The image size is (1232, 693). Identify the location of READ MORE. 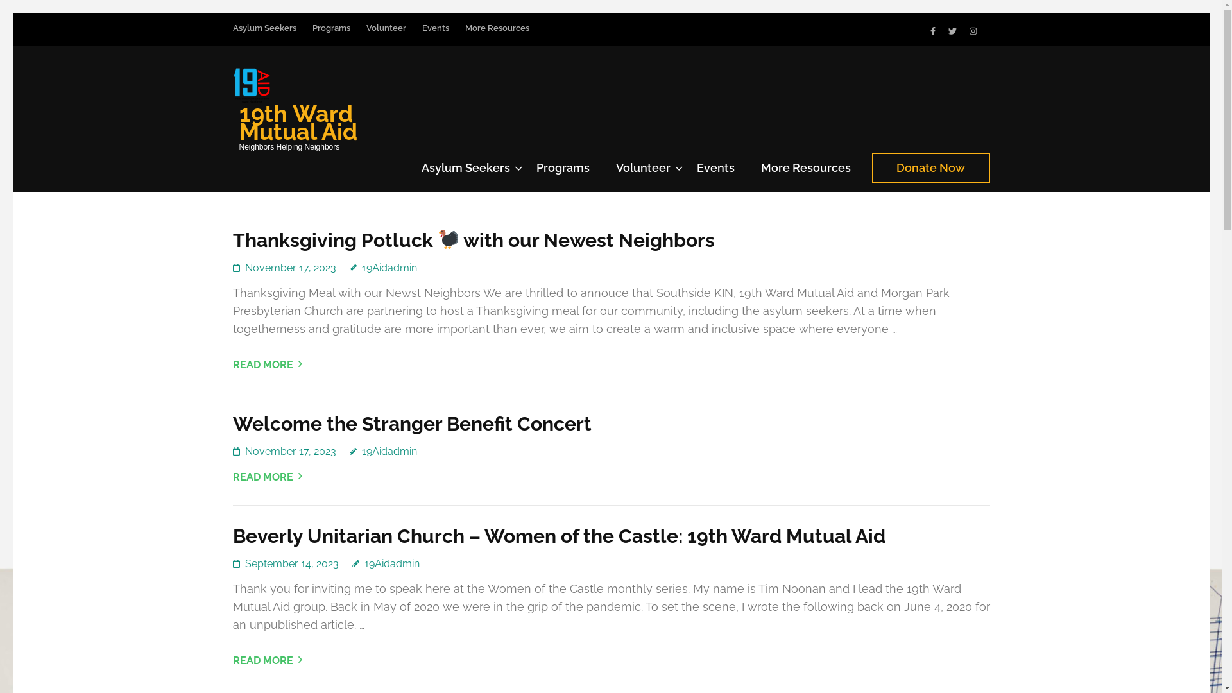
(267, 364).